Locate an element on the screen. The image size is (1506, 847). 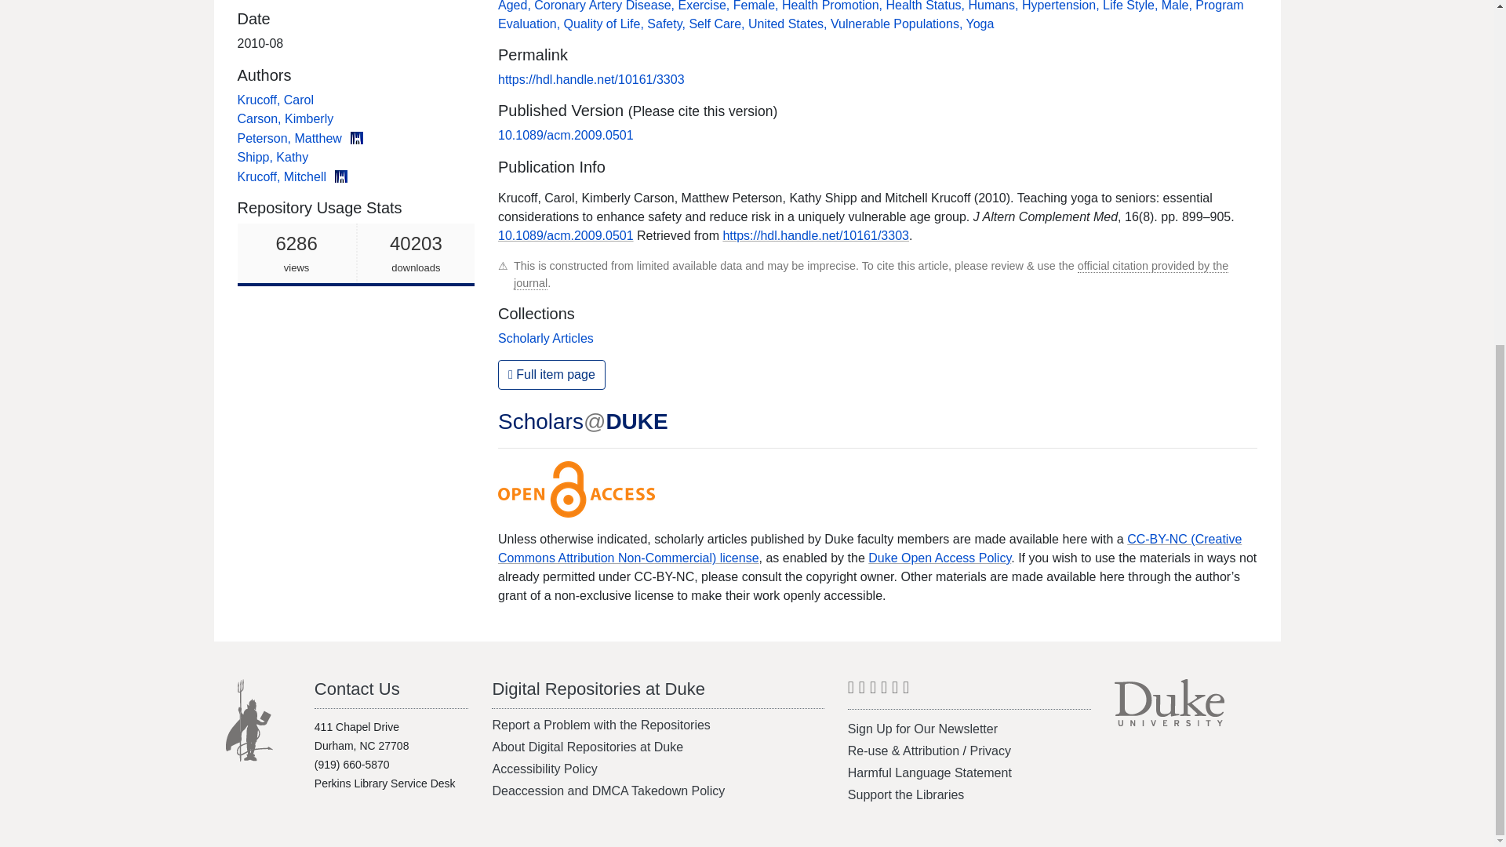
Female, is located at coordinates (272, 157).